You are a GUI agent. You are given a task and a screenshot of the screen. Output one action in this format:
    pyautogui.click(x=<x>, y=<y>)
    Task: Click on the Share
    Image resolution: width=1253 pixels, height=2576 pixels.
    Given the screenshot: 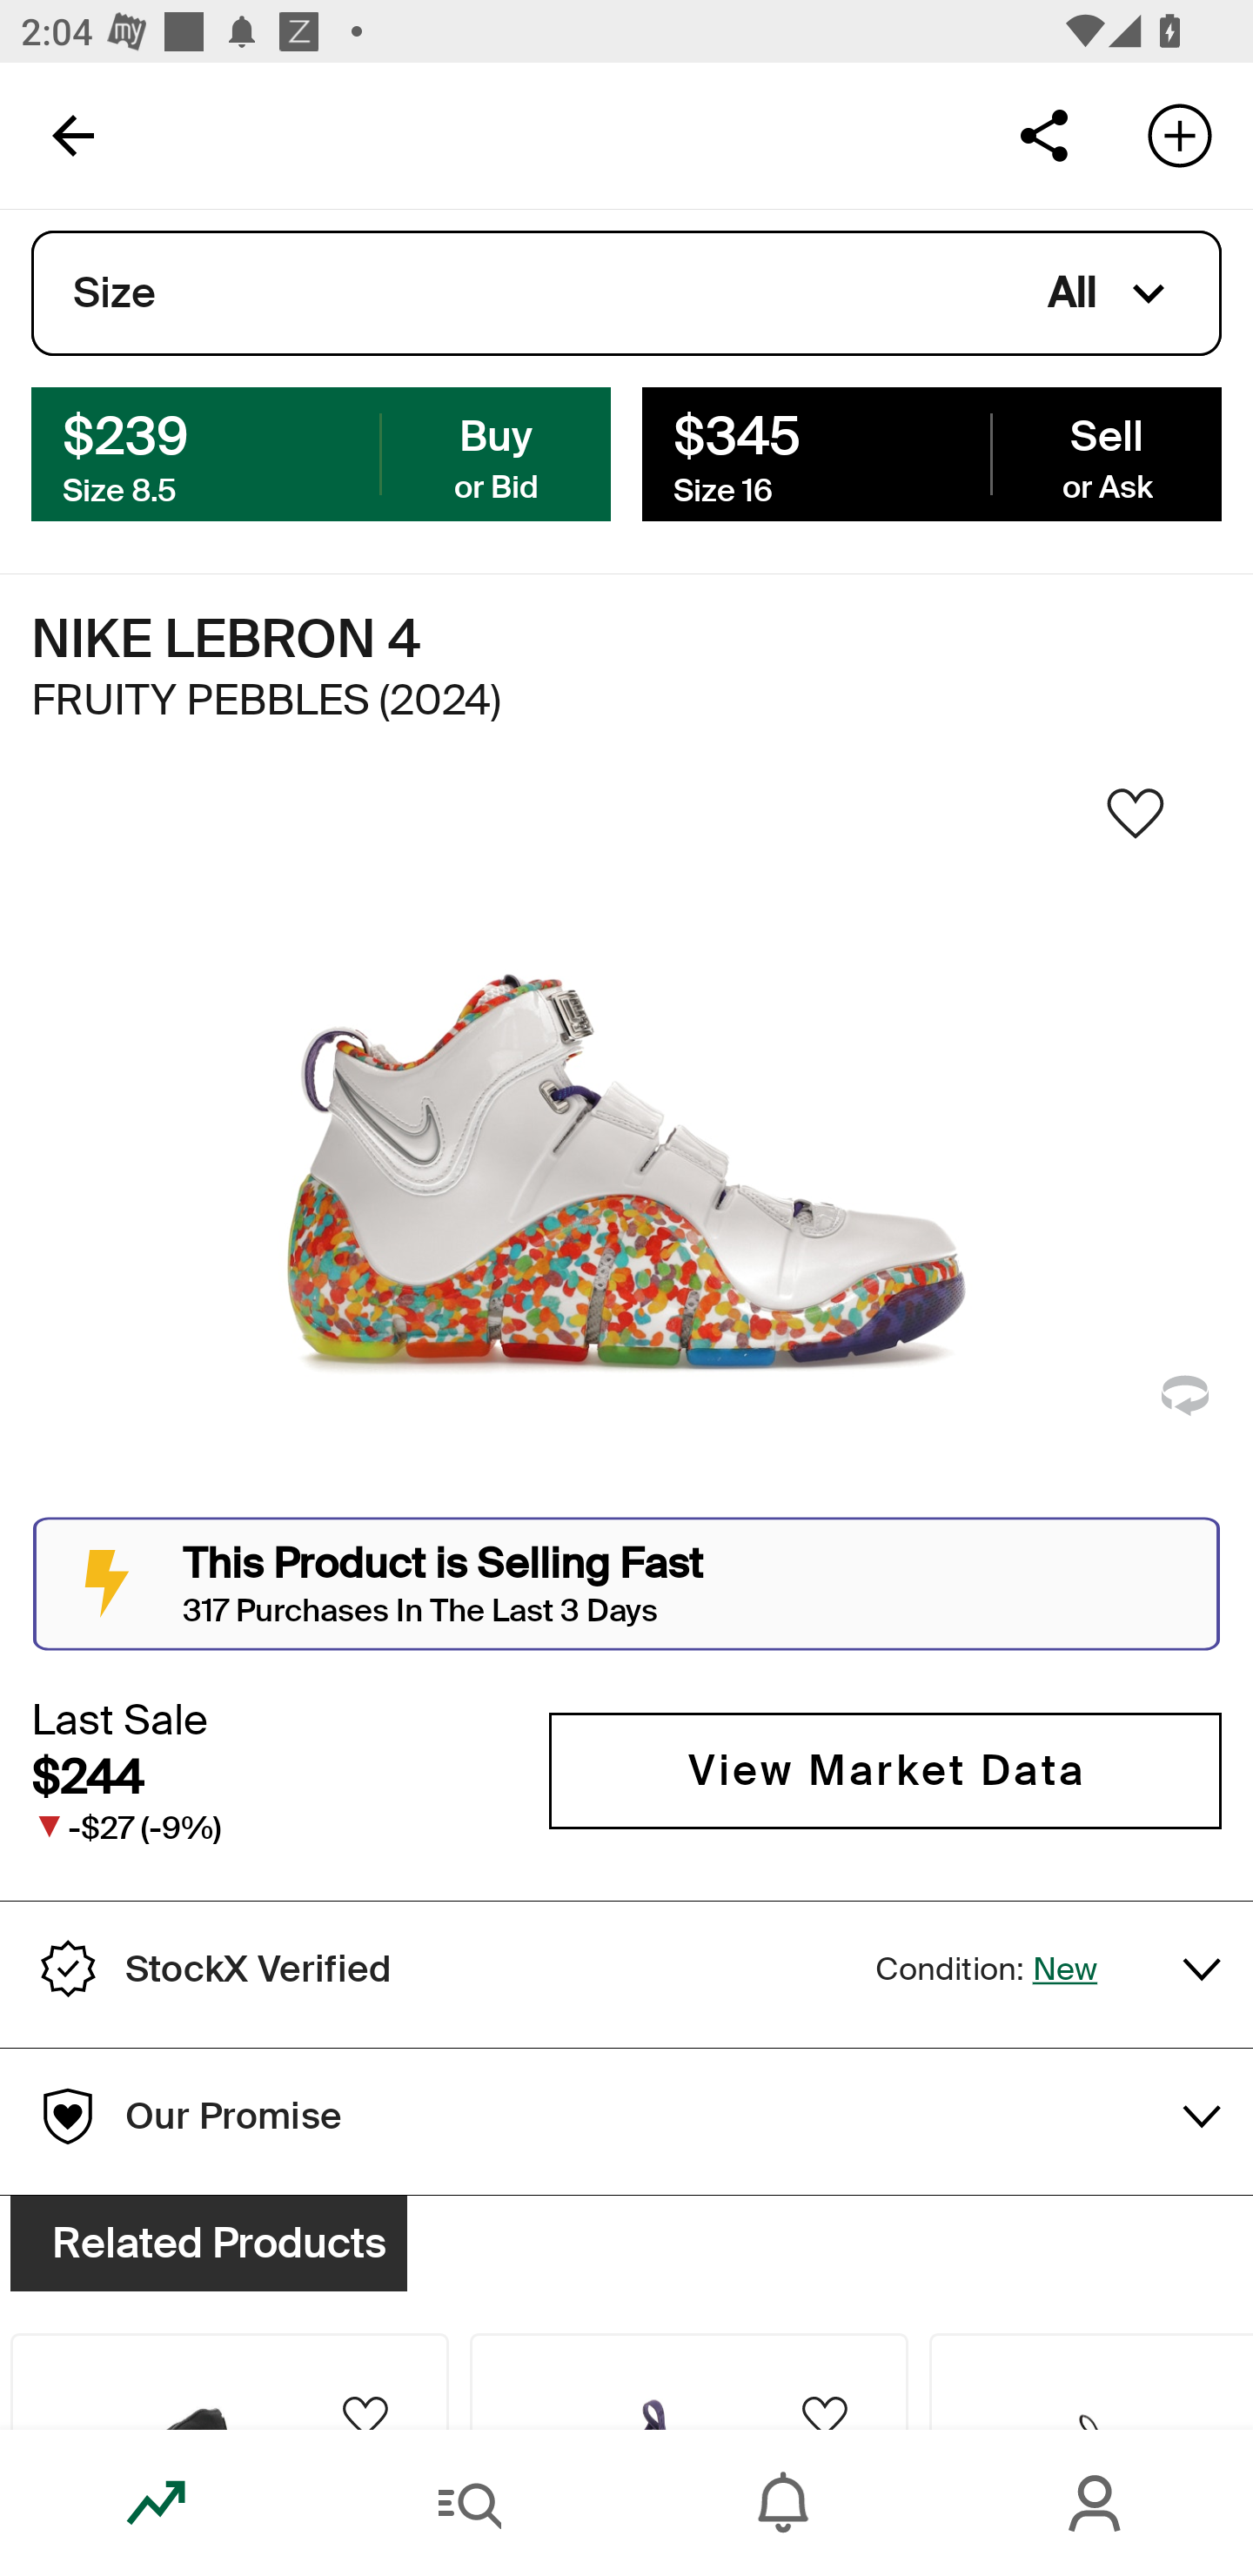 What is the action you would take?
    pyautogui.click(x=1043, y=134)
    